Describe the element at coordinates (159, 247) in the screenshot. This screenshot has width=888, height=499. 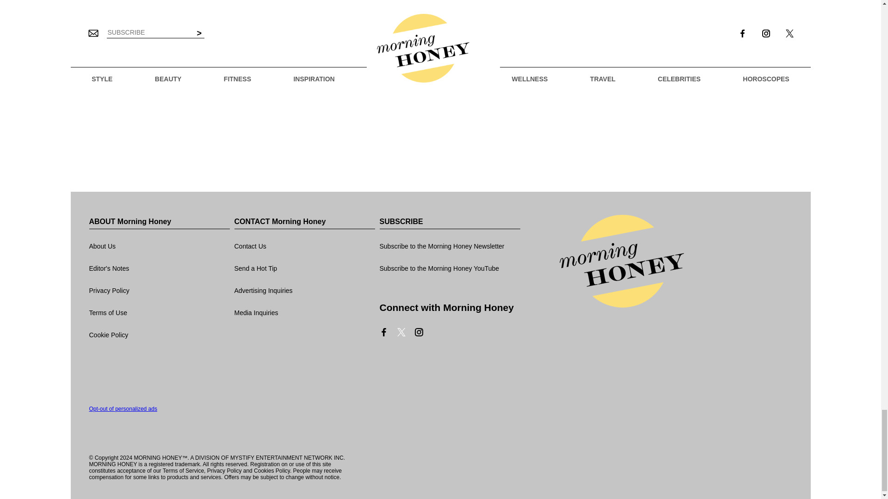
I see `About Us` at that location.